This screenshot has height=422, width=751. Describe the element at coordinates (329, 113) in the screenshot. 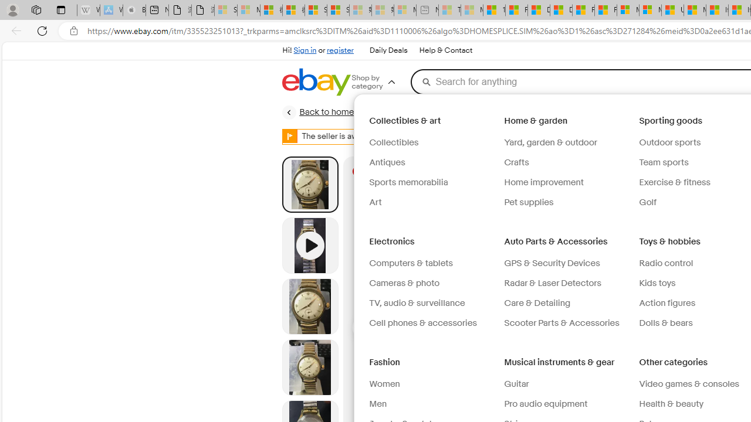

I see `Back to home page` at that location.